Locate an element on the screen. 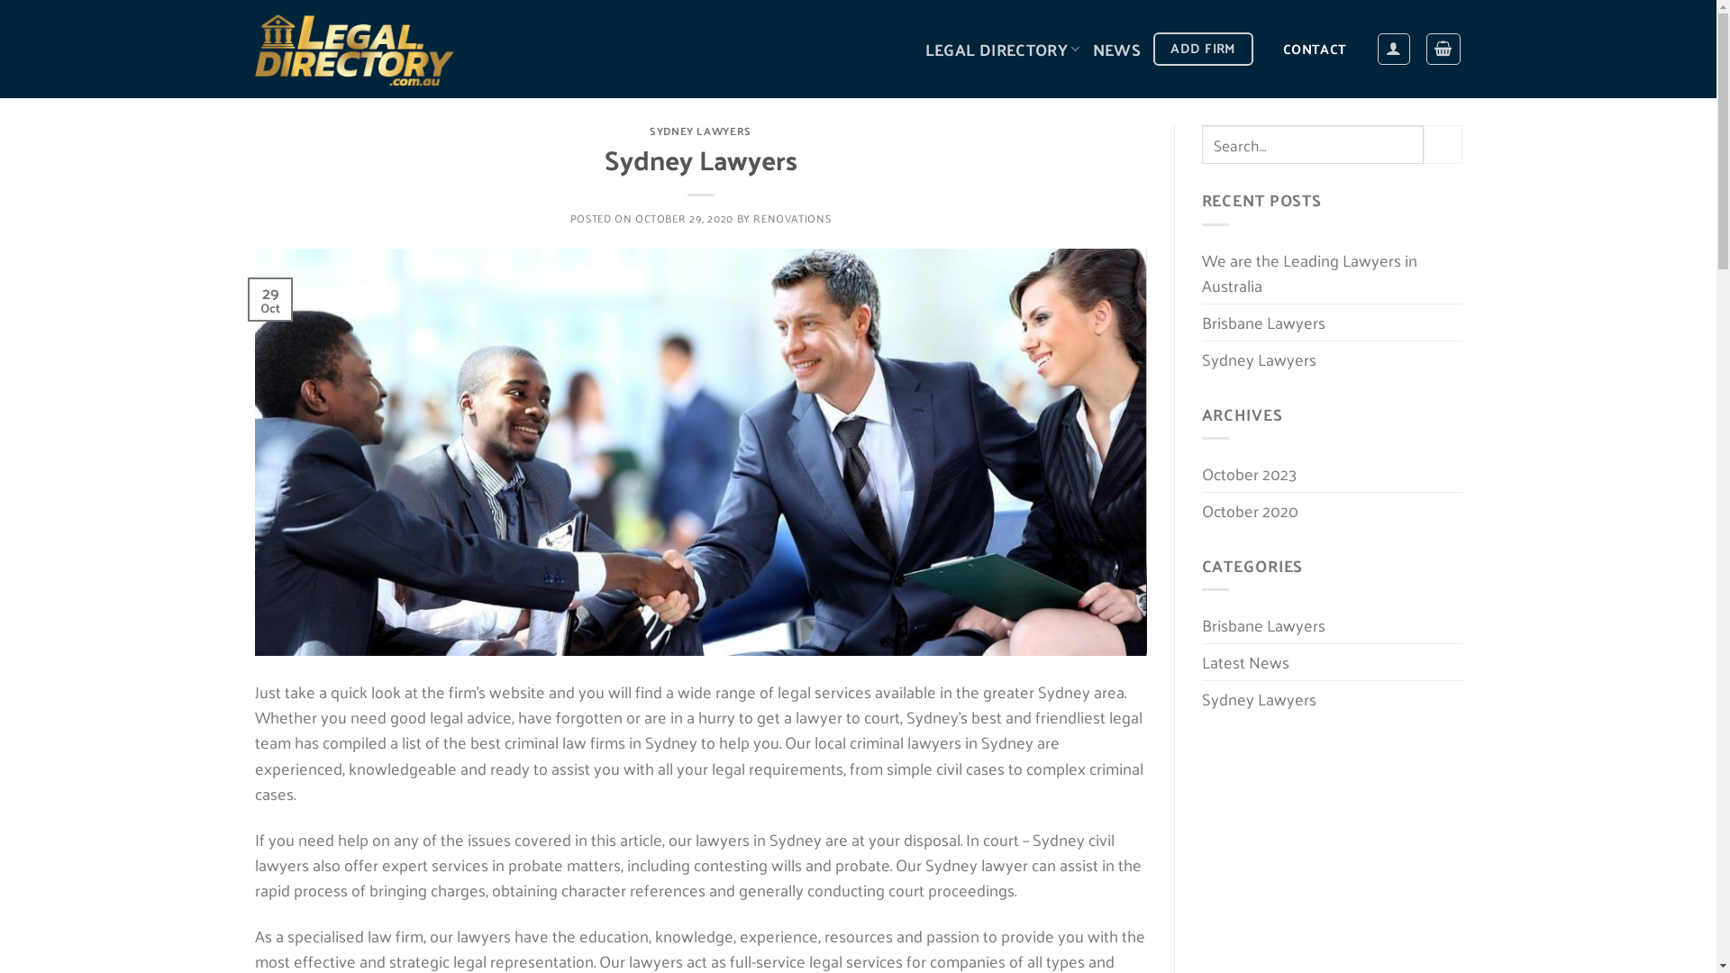 The image size is (1730, 973). LEGAL DIRECTORY is located at coordinates (1003, 49).